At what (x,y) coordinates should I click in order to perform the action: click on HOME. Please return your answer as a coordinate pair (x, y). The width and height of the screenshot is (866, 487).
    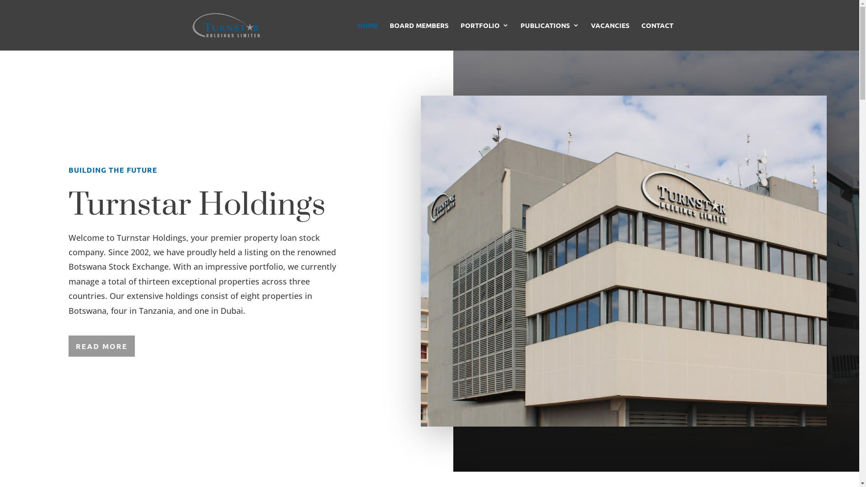
    Looking at the image, I should click on (367, 36).